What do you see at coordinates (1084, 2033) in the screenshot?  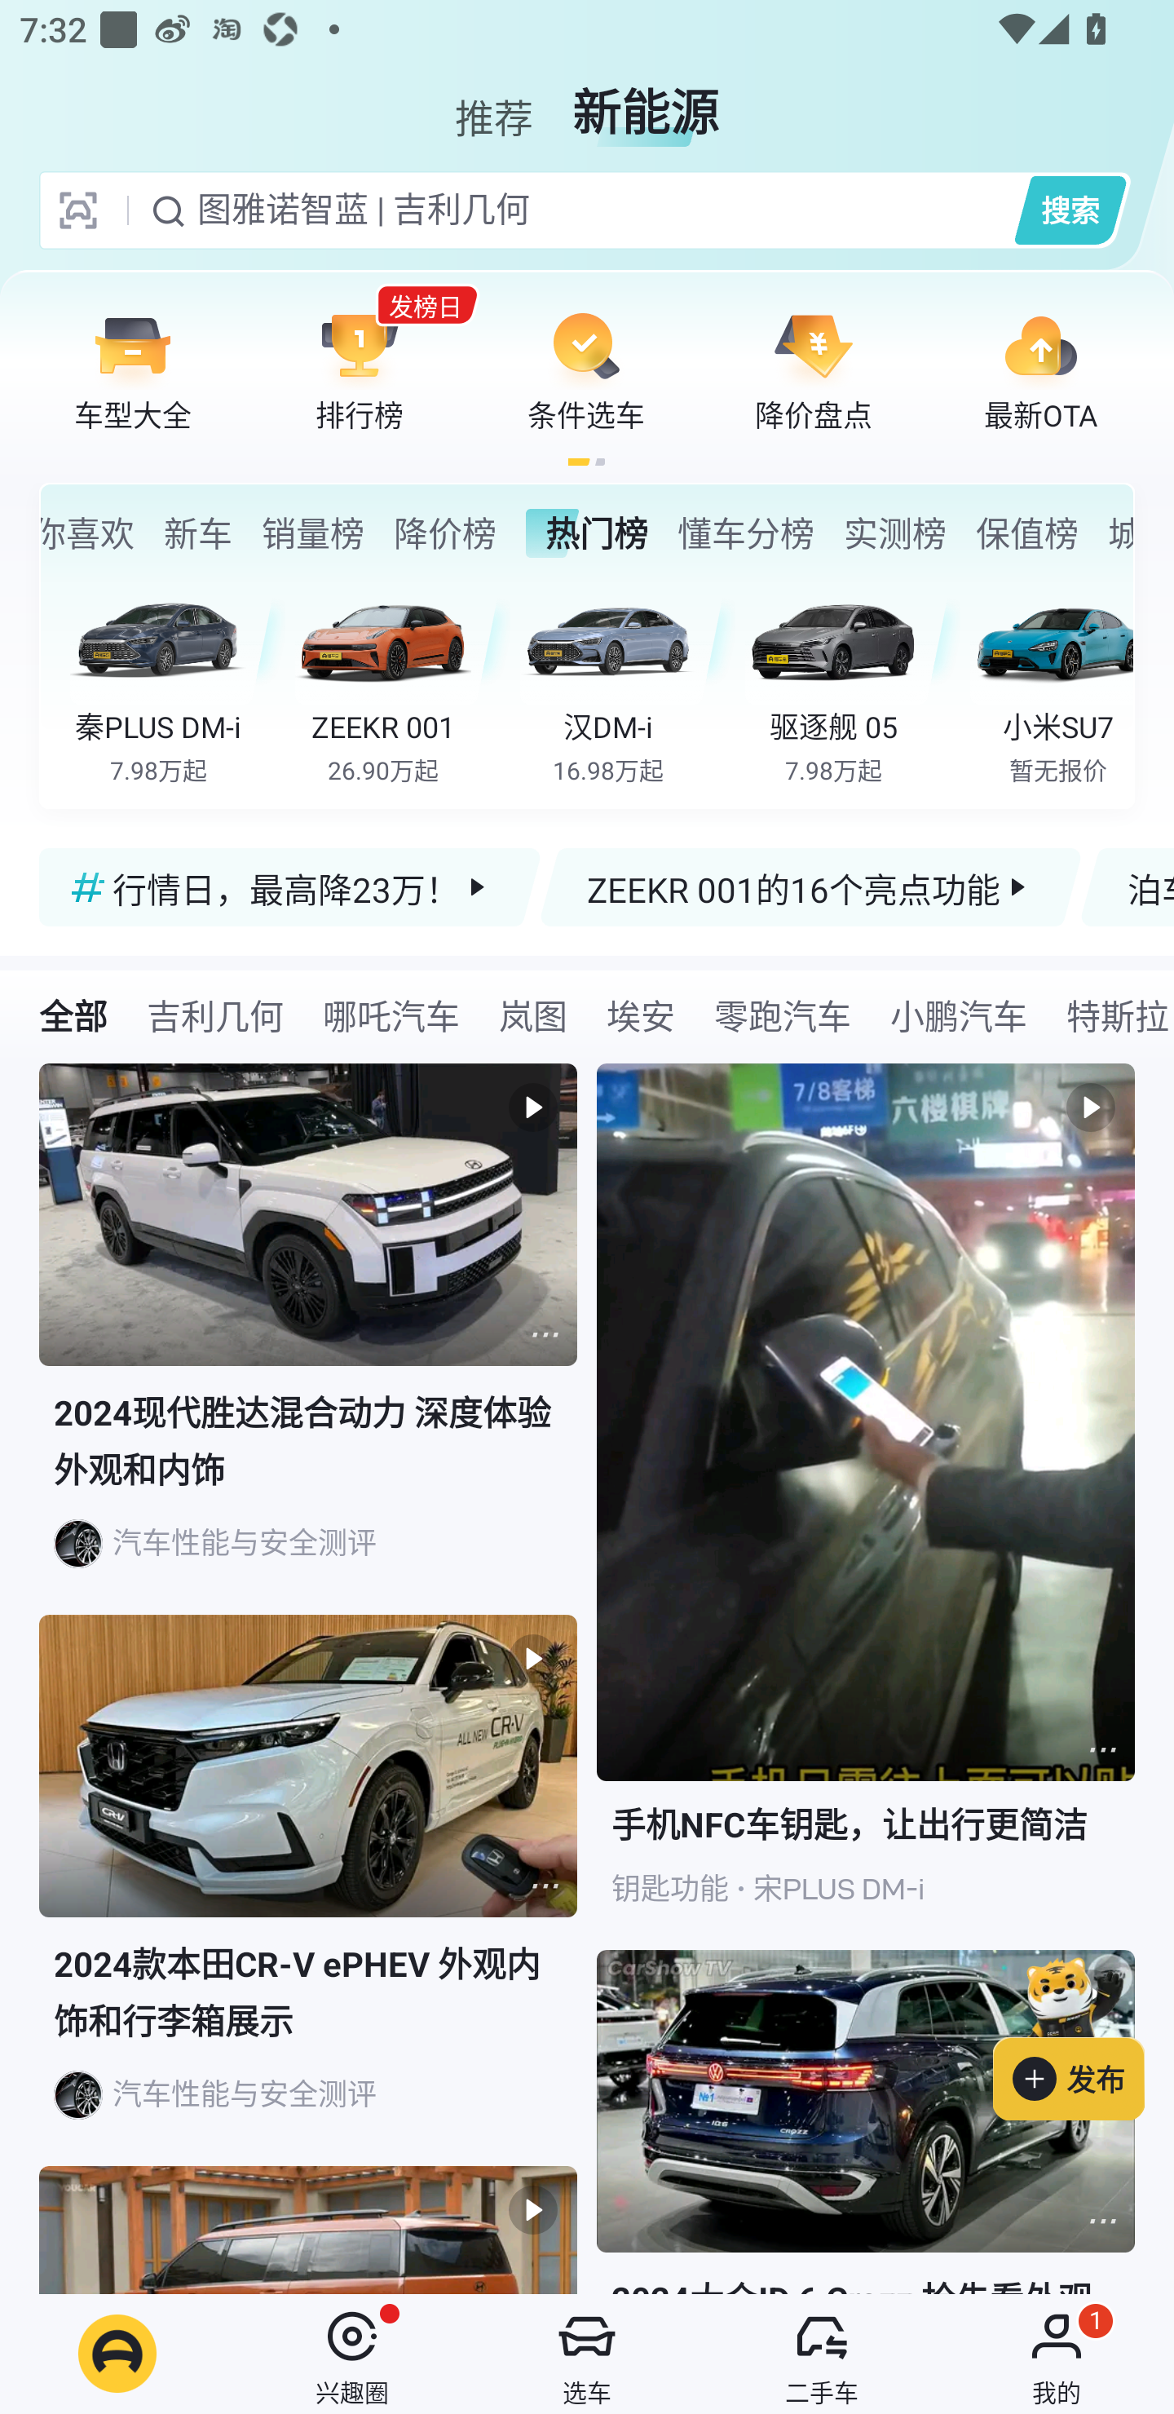 I see `发布` at bounding box center [1084, 2033].